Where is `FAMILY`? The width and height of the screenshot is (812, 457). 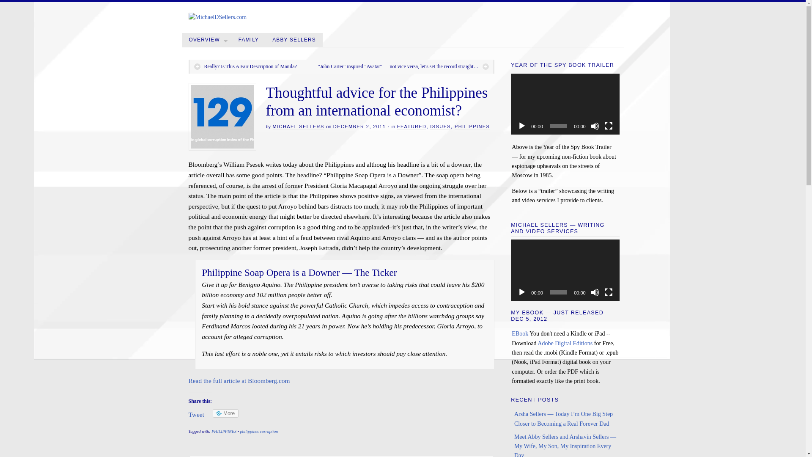
FAMILY is located at coordinates (249, 40).